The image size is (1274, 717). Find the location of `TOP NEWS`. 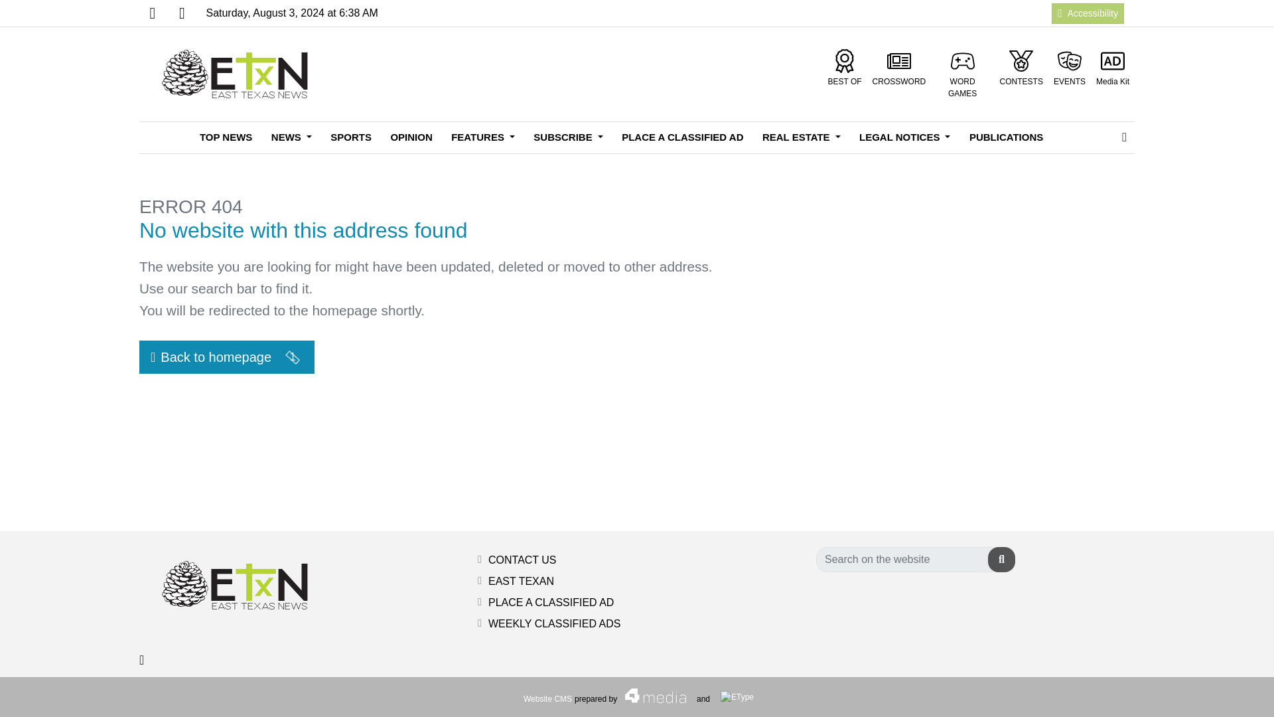

TOP NEWS is located at coordinates (226, 137).